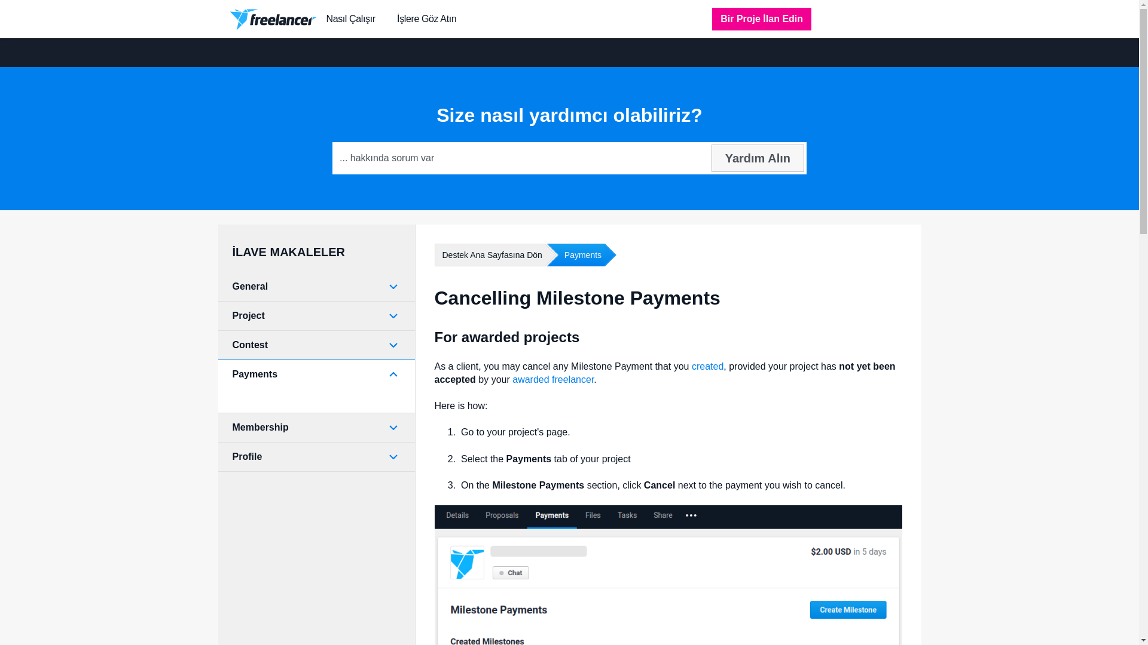  I want to click on Payments, so click(316, 374).